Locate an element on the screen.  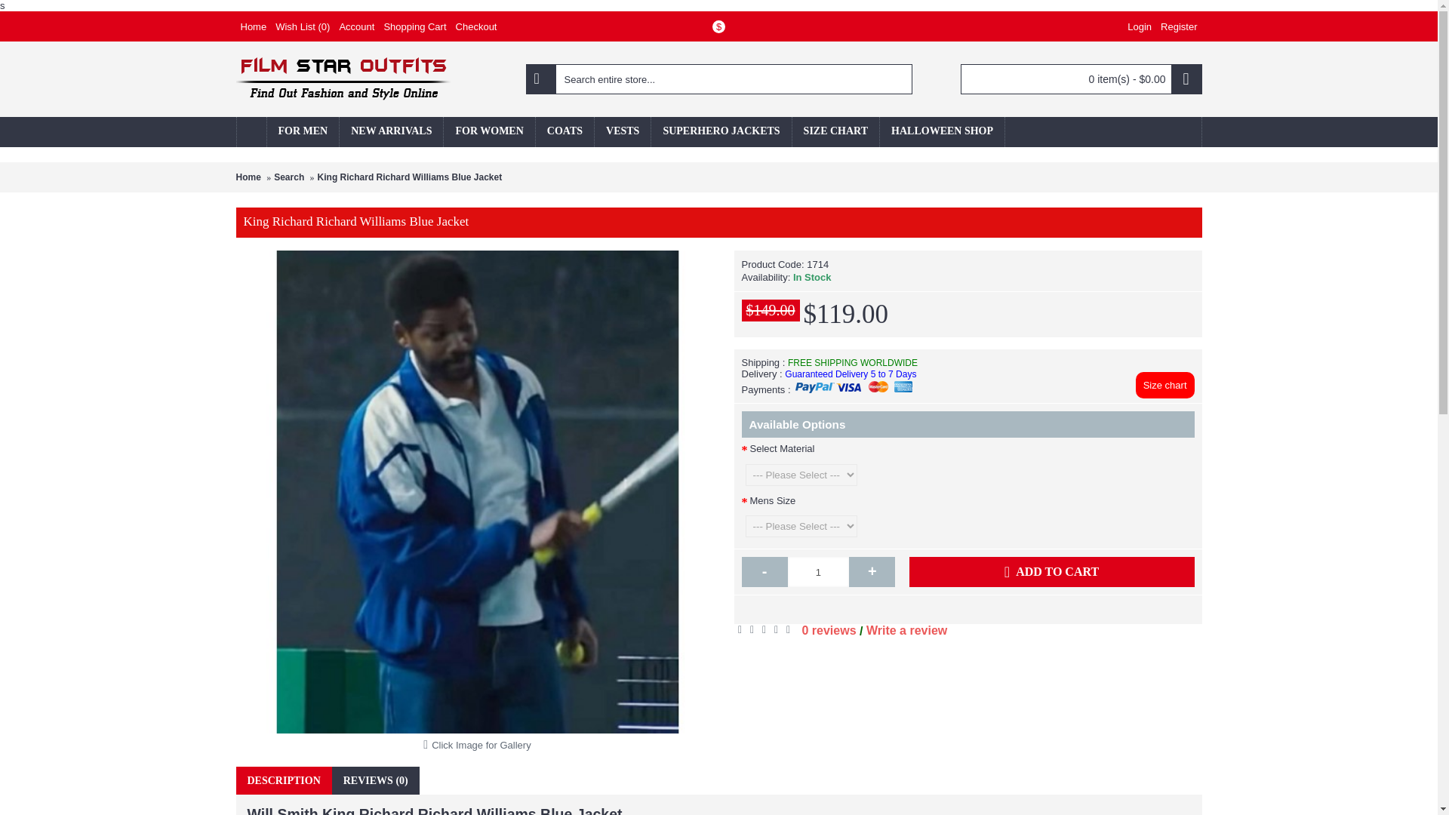
Shopping Cart is located at coordinates (414, 26).